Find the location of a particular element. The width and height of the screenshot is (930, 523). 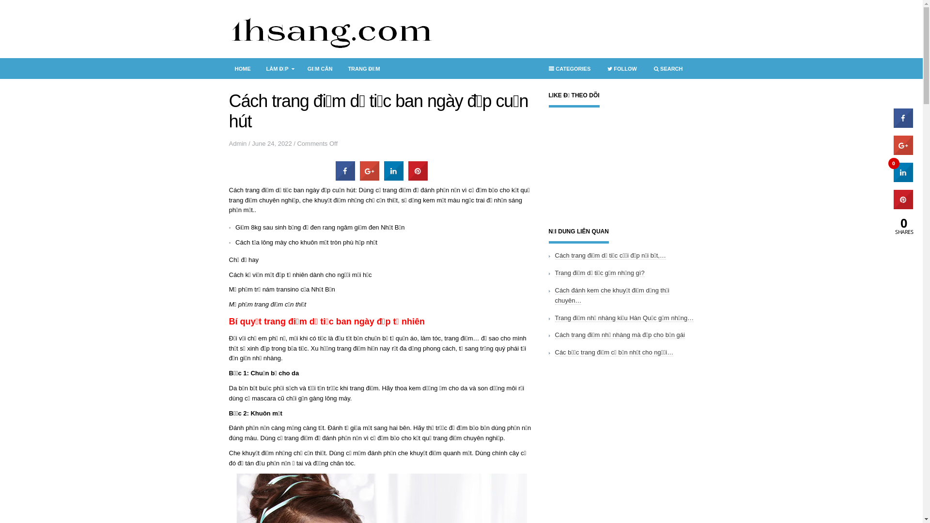

Admin is located at coordinates (237, 143).